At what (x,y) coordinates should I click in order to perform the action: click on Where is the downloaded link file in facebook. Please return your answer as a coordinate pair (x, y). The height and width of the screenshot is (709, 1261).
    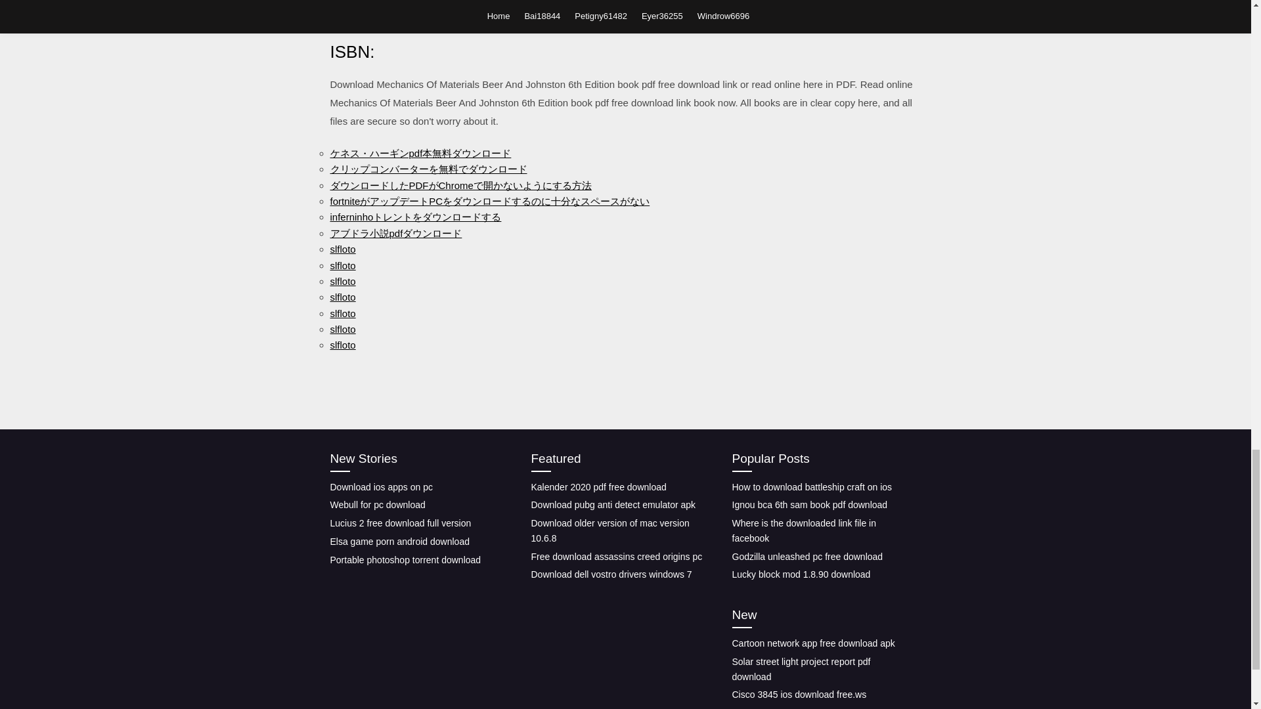
    Looking at the image, I should click on (803, 530).